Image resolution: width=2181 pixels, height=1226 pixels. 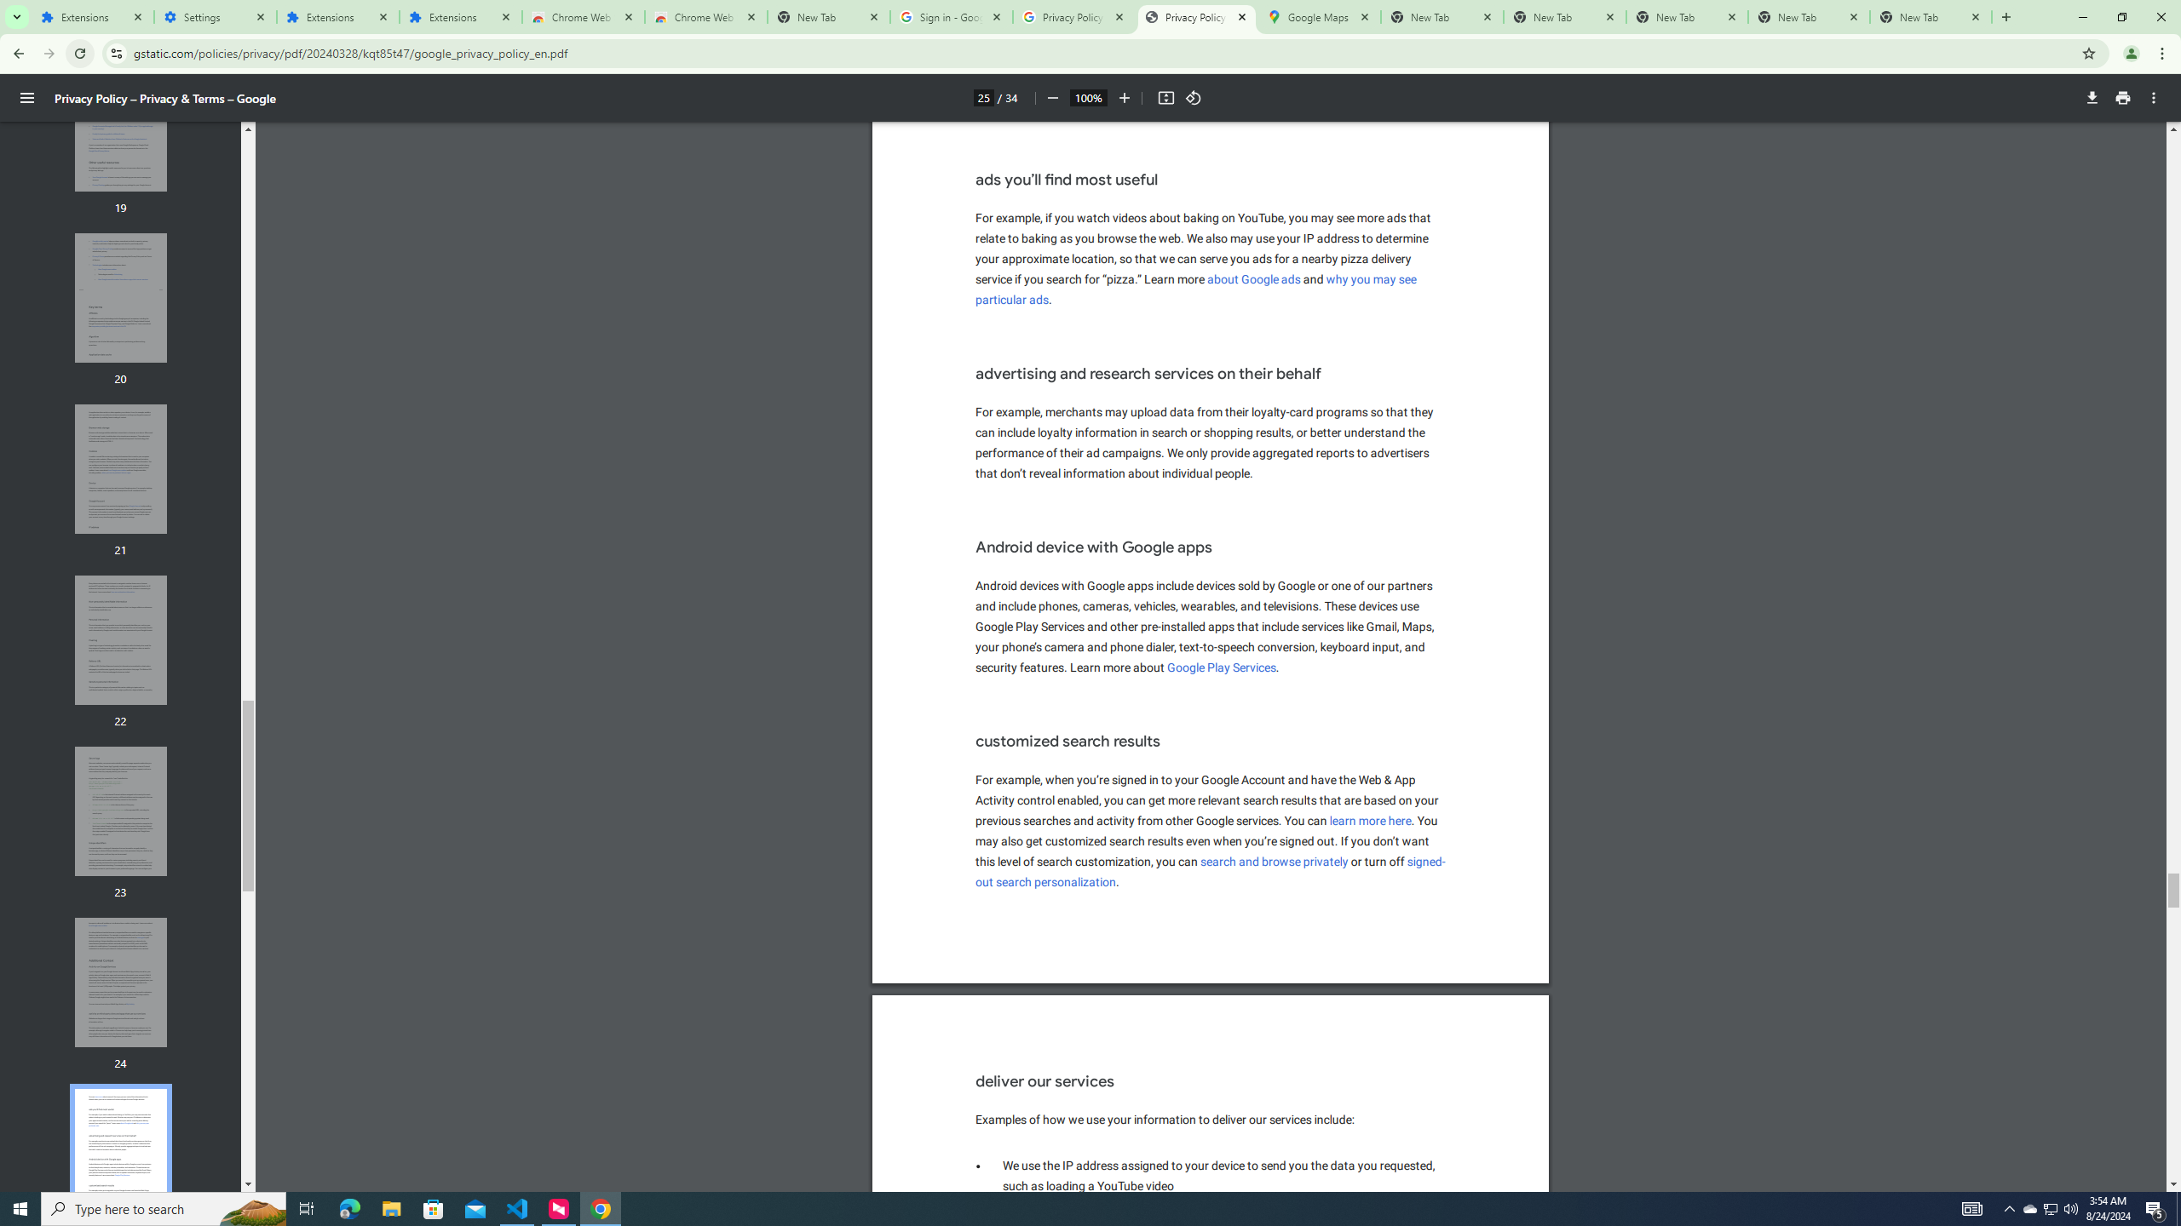 What do you see at coordinates (121, 811) in the screenshot?
I see `Thumbnail for page 23` at bounding box center [121, 811].